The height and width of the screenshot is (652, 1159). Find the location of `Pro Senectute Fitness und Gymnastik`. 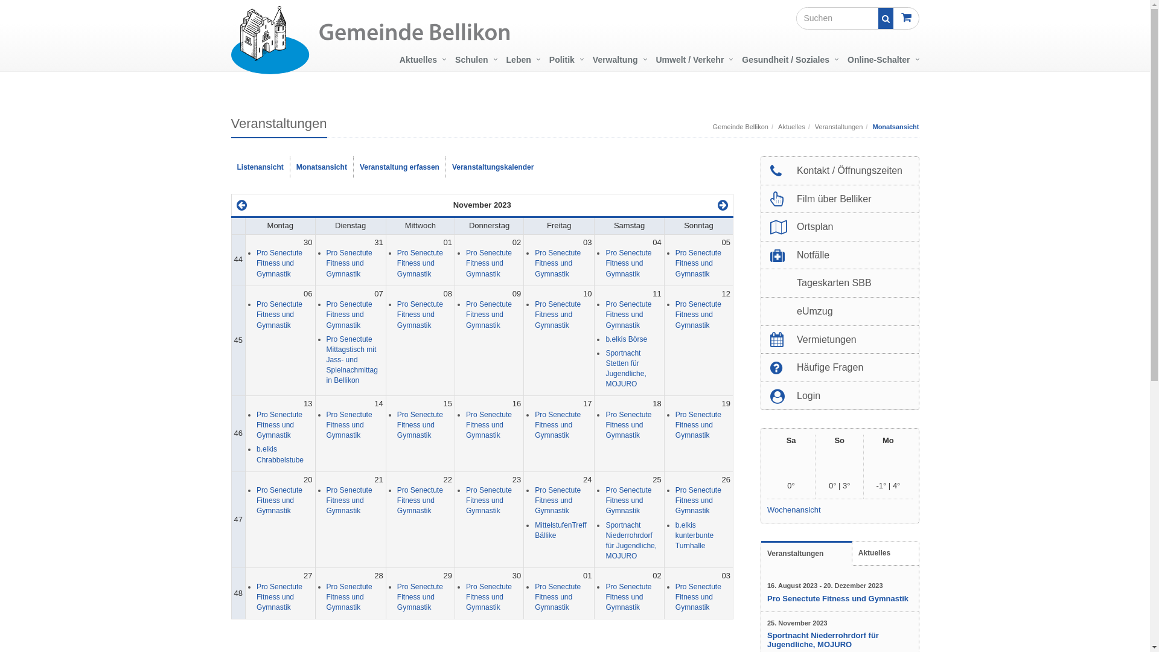

Pro Senectute Fitness und Gymnastik is located at coordinates (420, 597).